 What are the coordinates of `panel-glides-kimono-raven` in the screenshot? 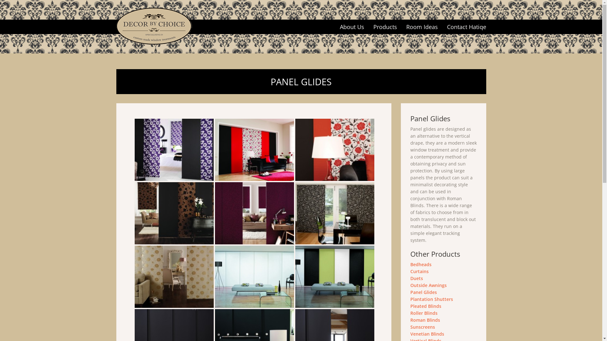 It's located at (334, 213).